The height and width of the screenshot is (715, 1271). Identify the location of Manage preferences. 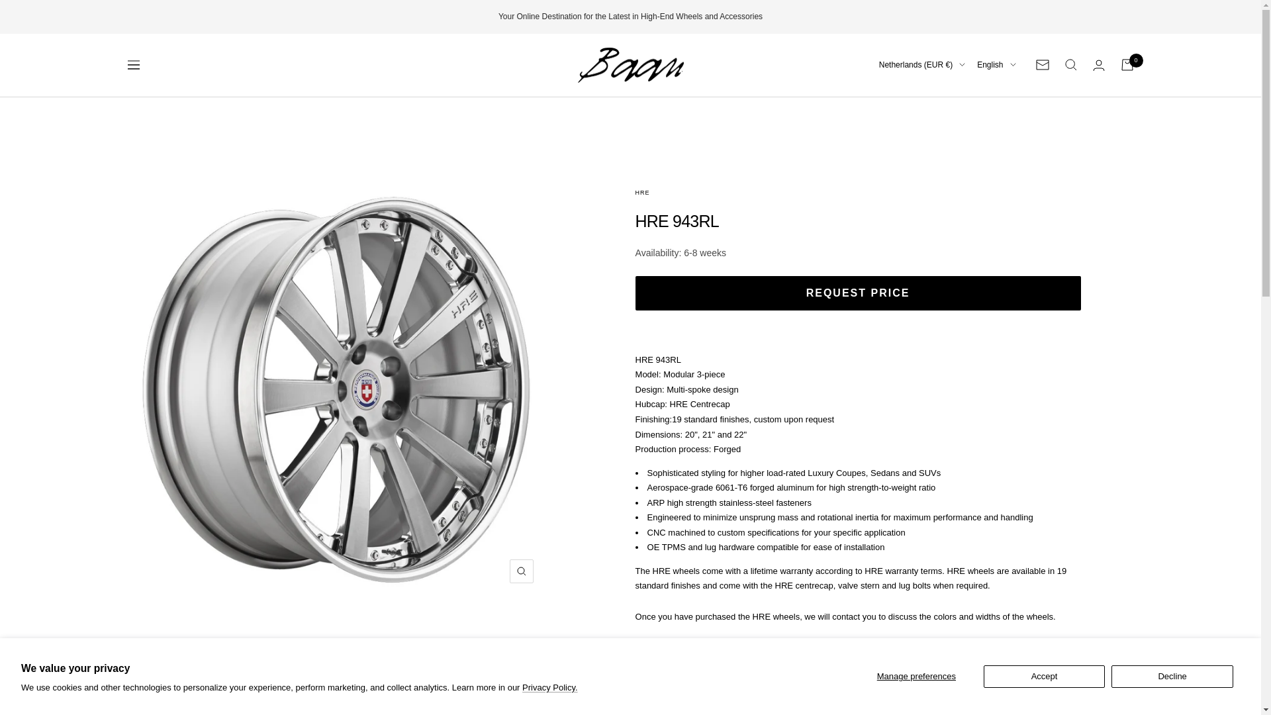
(916, 677).